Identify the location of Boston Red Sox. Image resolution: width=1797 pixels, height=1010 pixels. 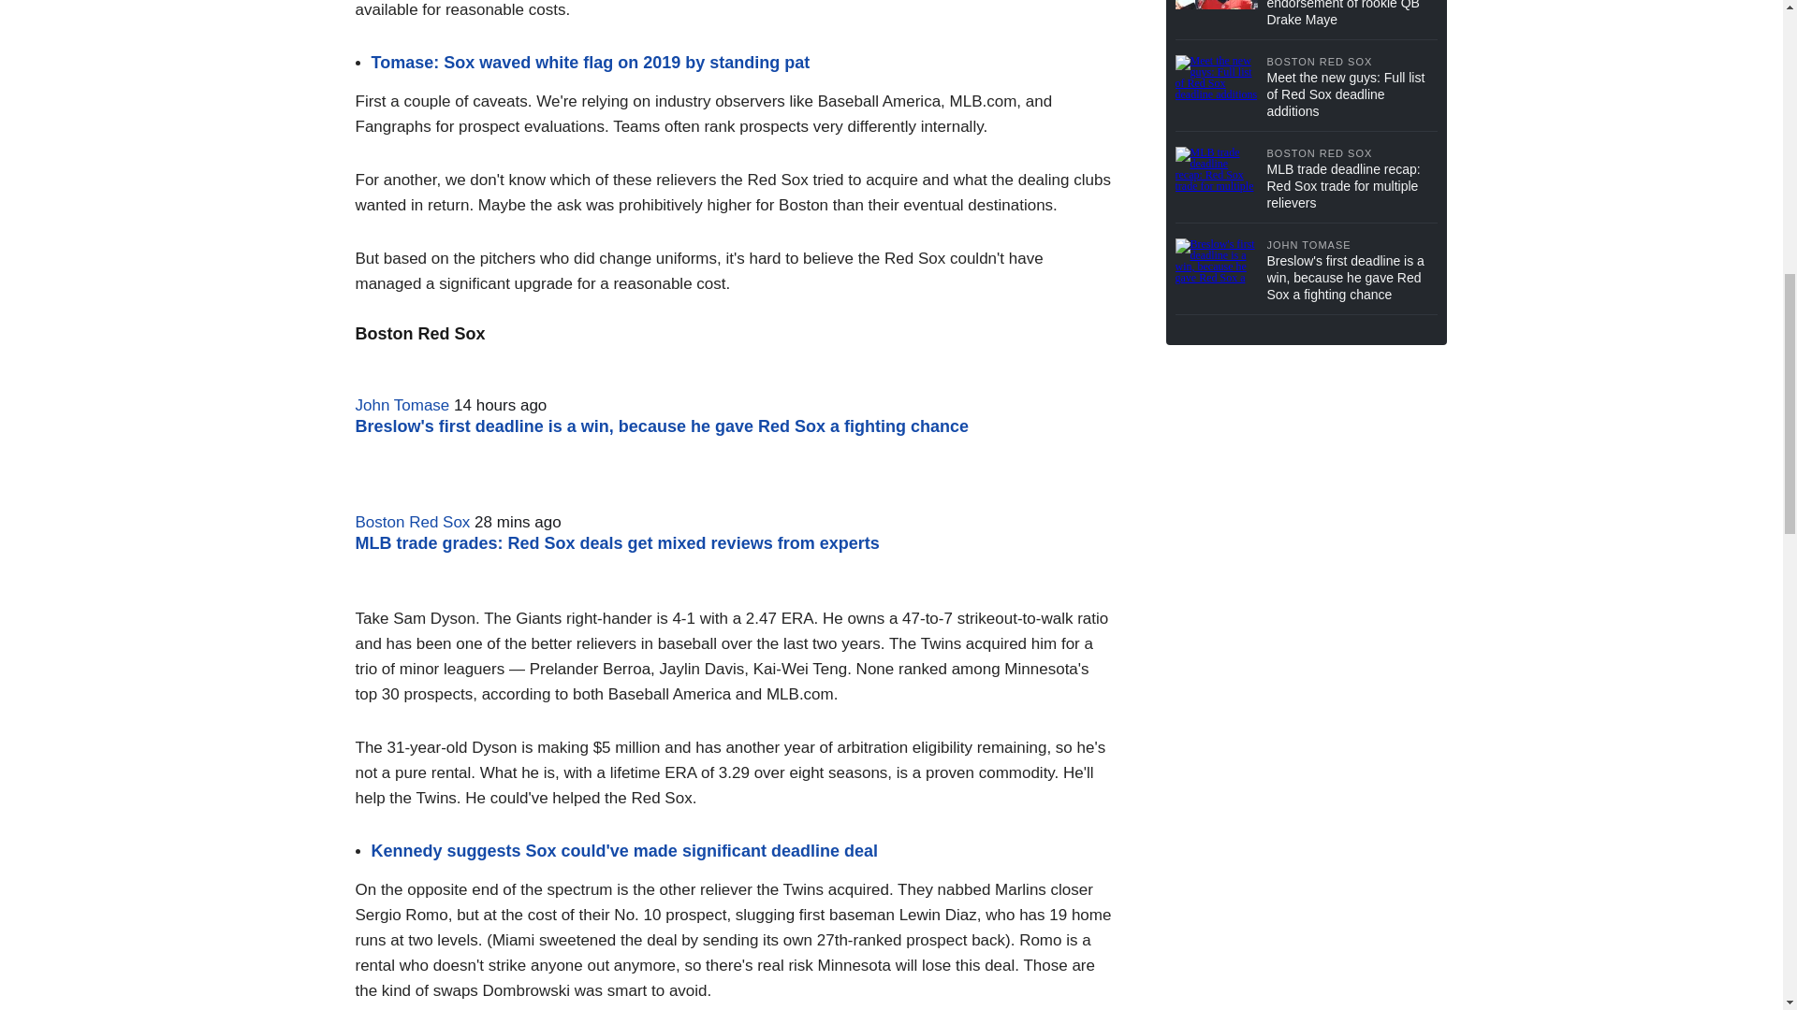
(414, 522).